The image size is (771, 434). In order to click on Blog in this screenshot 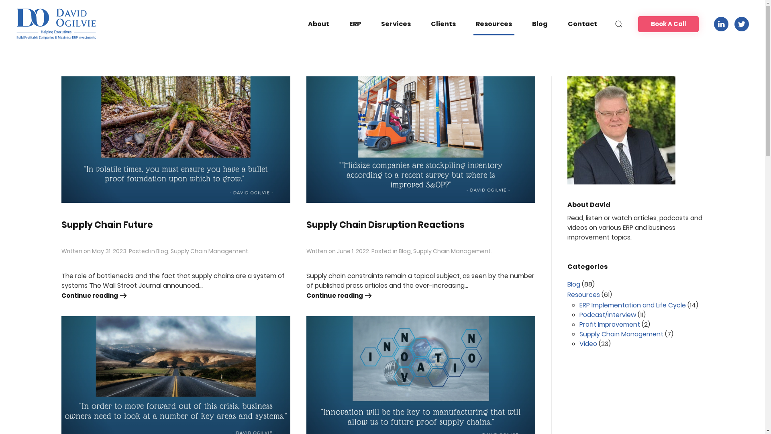, I will do `click(540, 24)`.